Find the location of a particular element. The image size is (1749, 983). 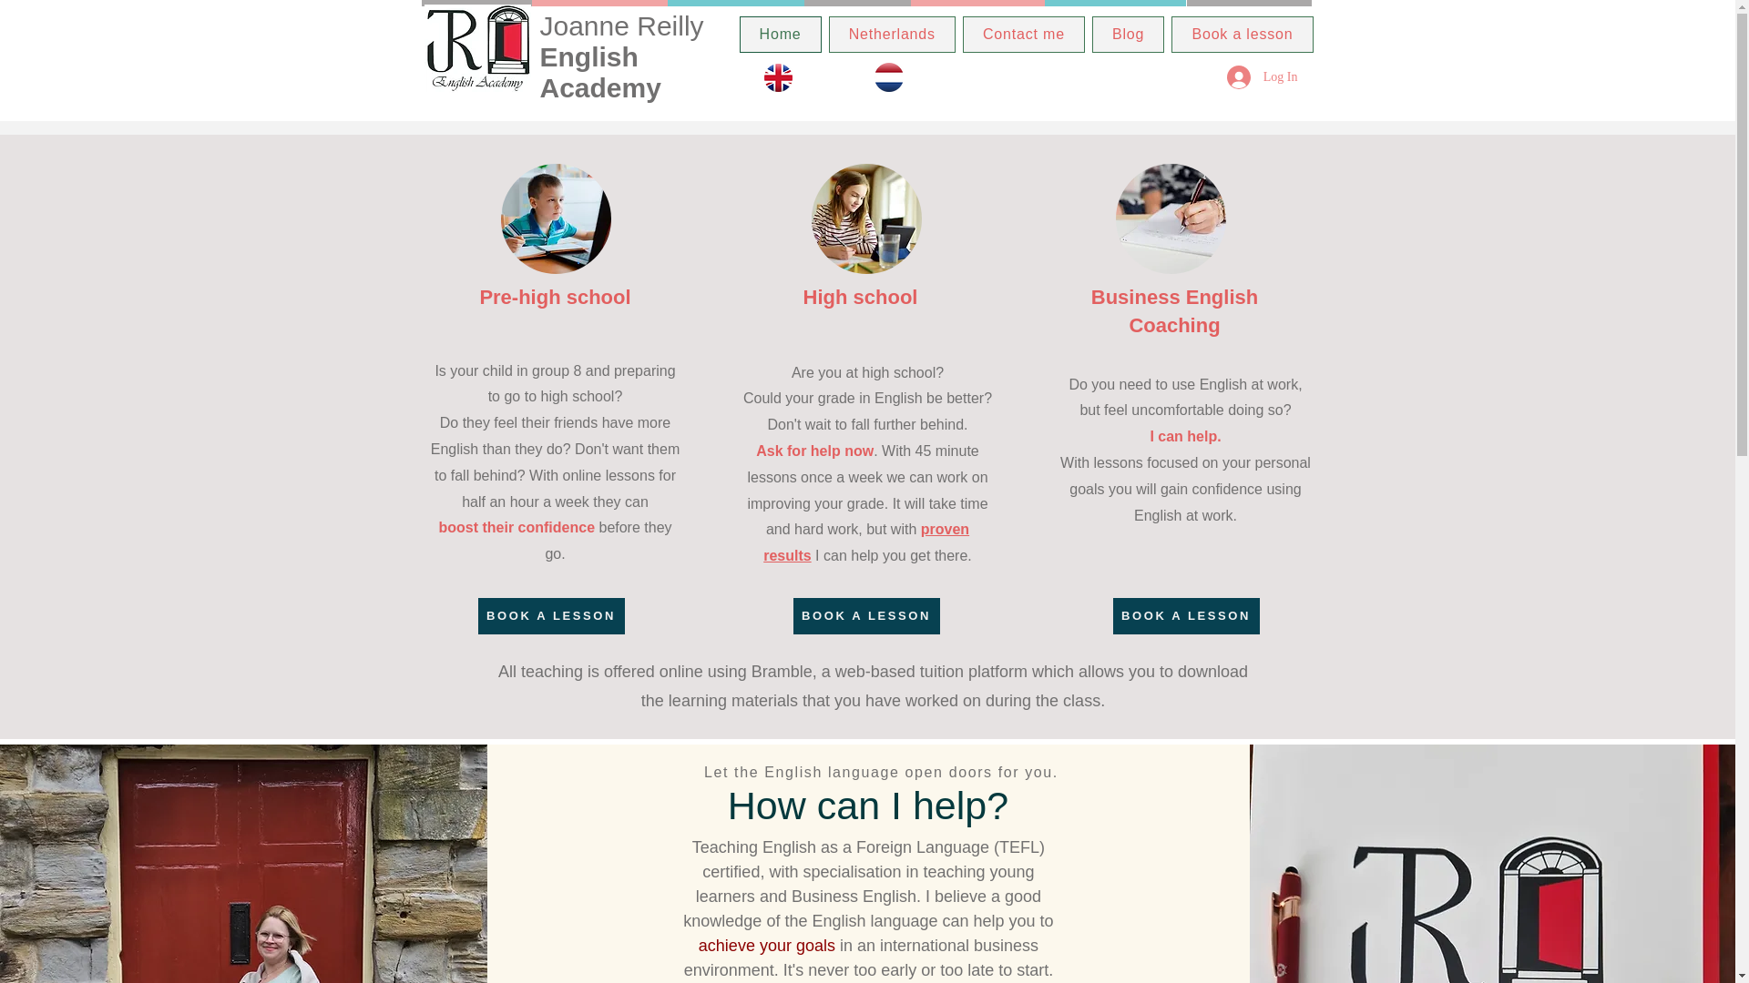

Log In is located at coordinates (1262, 76).